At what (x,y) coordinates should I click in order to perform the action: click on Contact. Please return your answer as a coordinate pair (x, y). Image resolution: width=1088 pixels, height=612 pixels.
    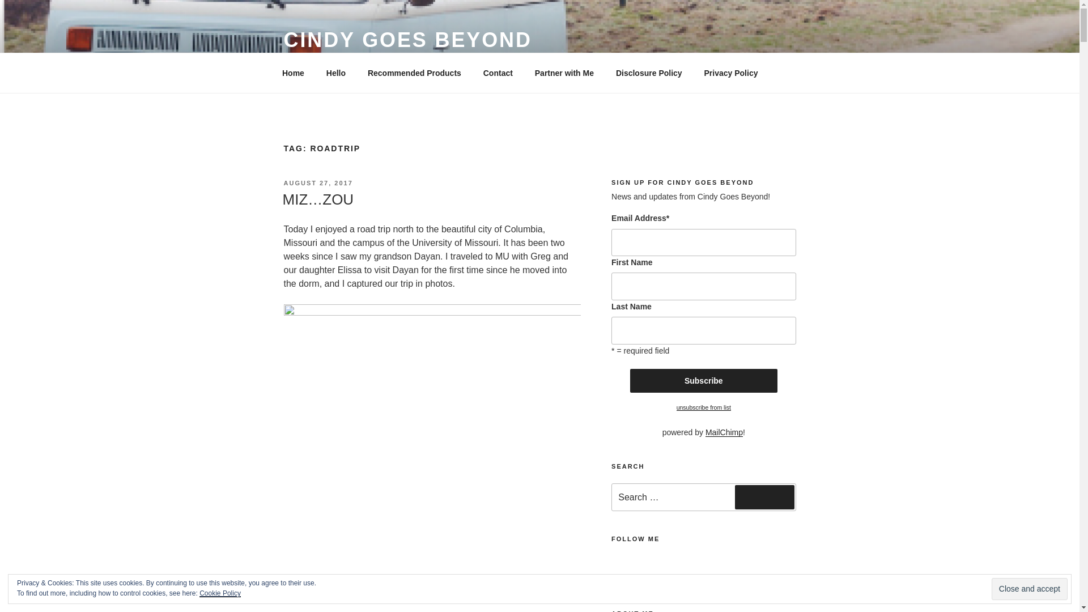
    Looking at the image, I should click on (498, 73).